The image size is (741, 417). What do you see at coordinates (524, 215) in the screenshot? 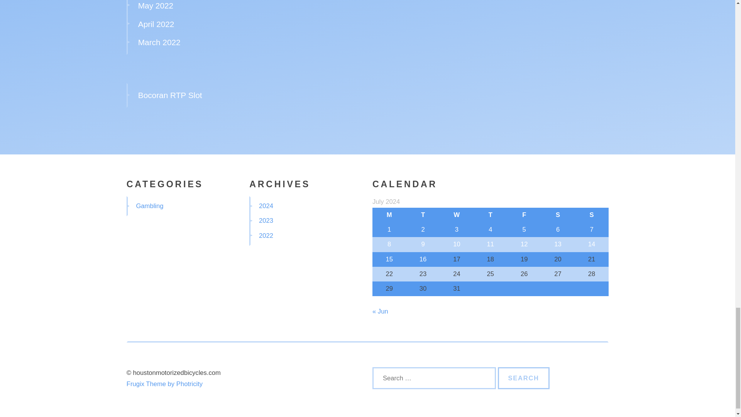
I see `Friday` at bounding box center [524, 215].